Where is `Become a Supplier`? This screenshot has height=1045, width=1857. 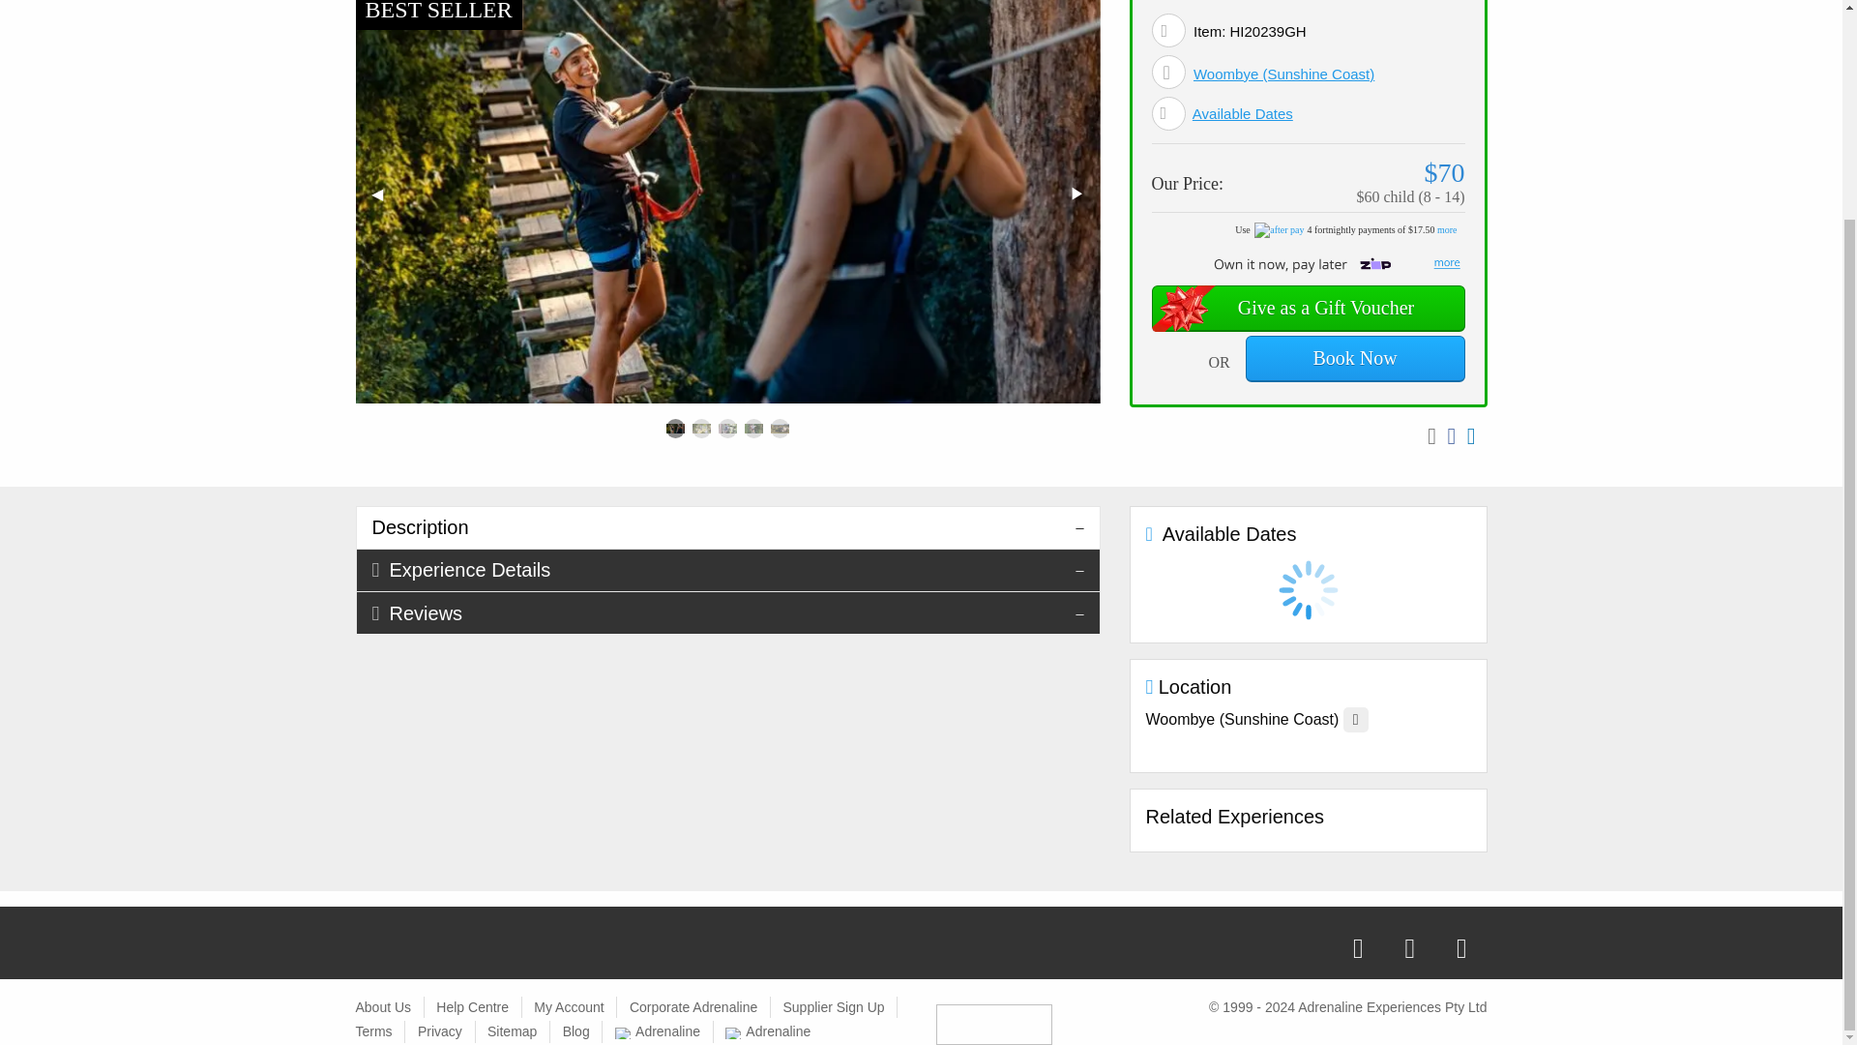
Become a Supplier is located at coordinates (832, 1006).